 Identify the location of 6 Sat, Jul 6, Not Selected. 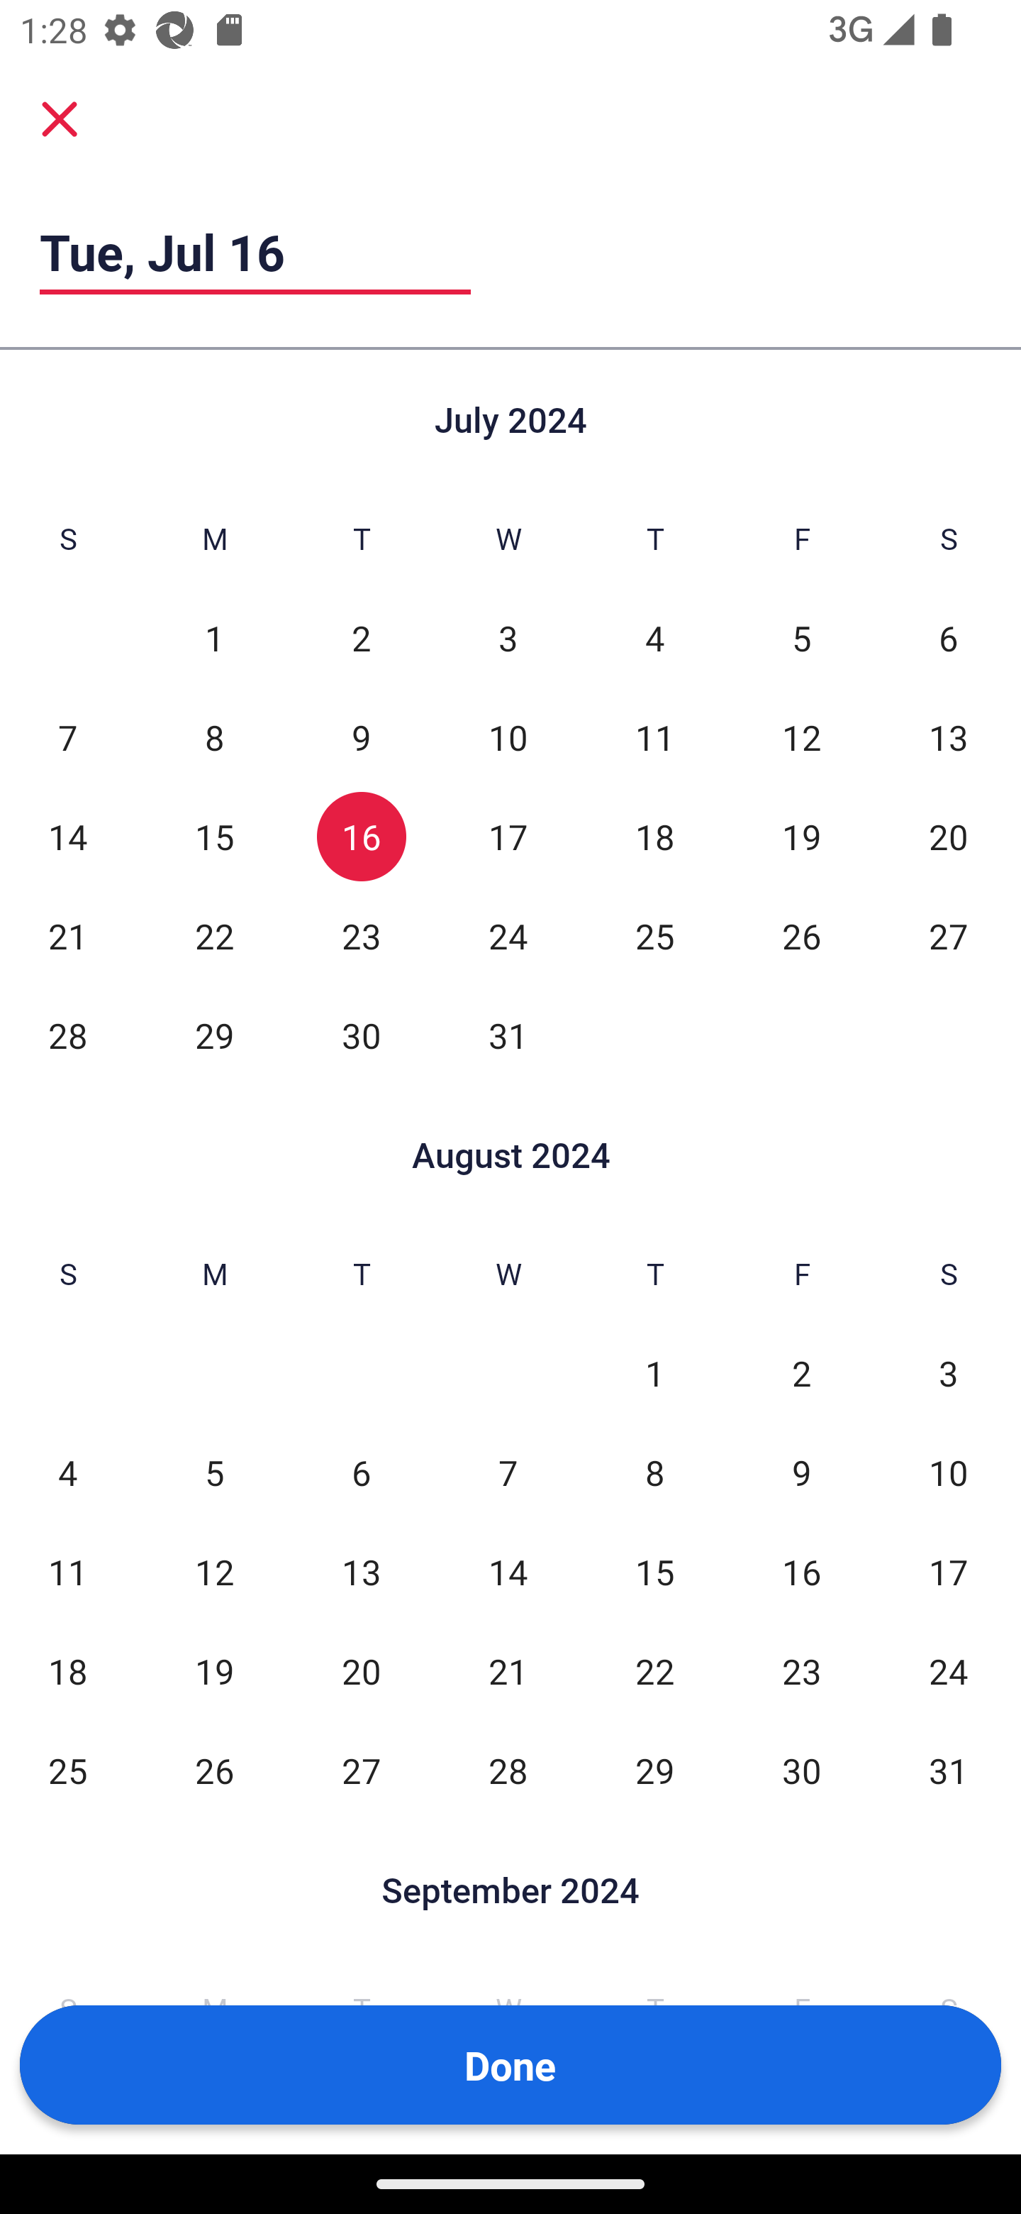
(949, 639).